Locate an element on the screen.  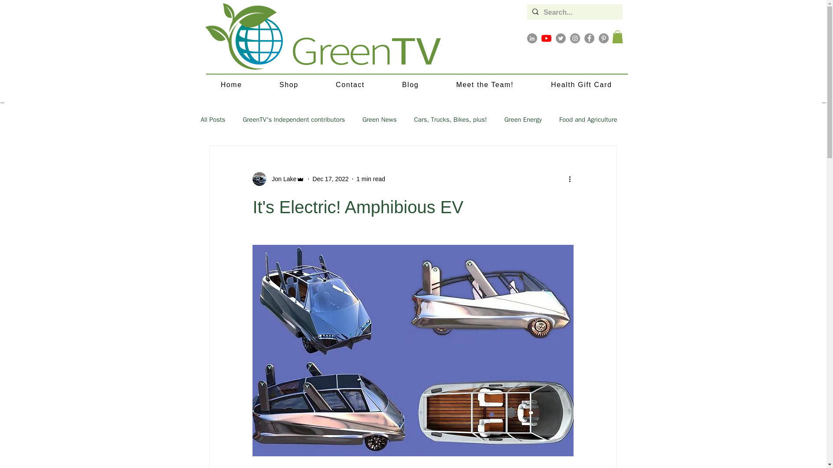
Cars, Trucks, Bikes, plus! is located at coordinates (523, 119).